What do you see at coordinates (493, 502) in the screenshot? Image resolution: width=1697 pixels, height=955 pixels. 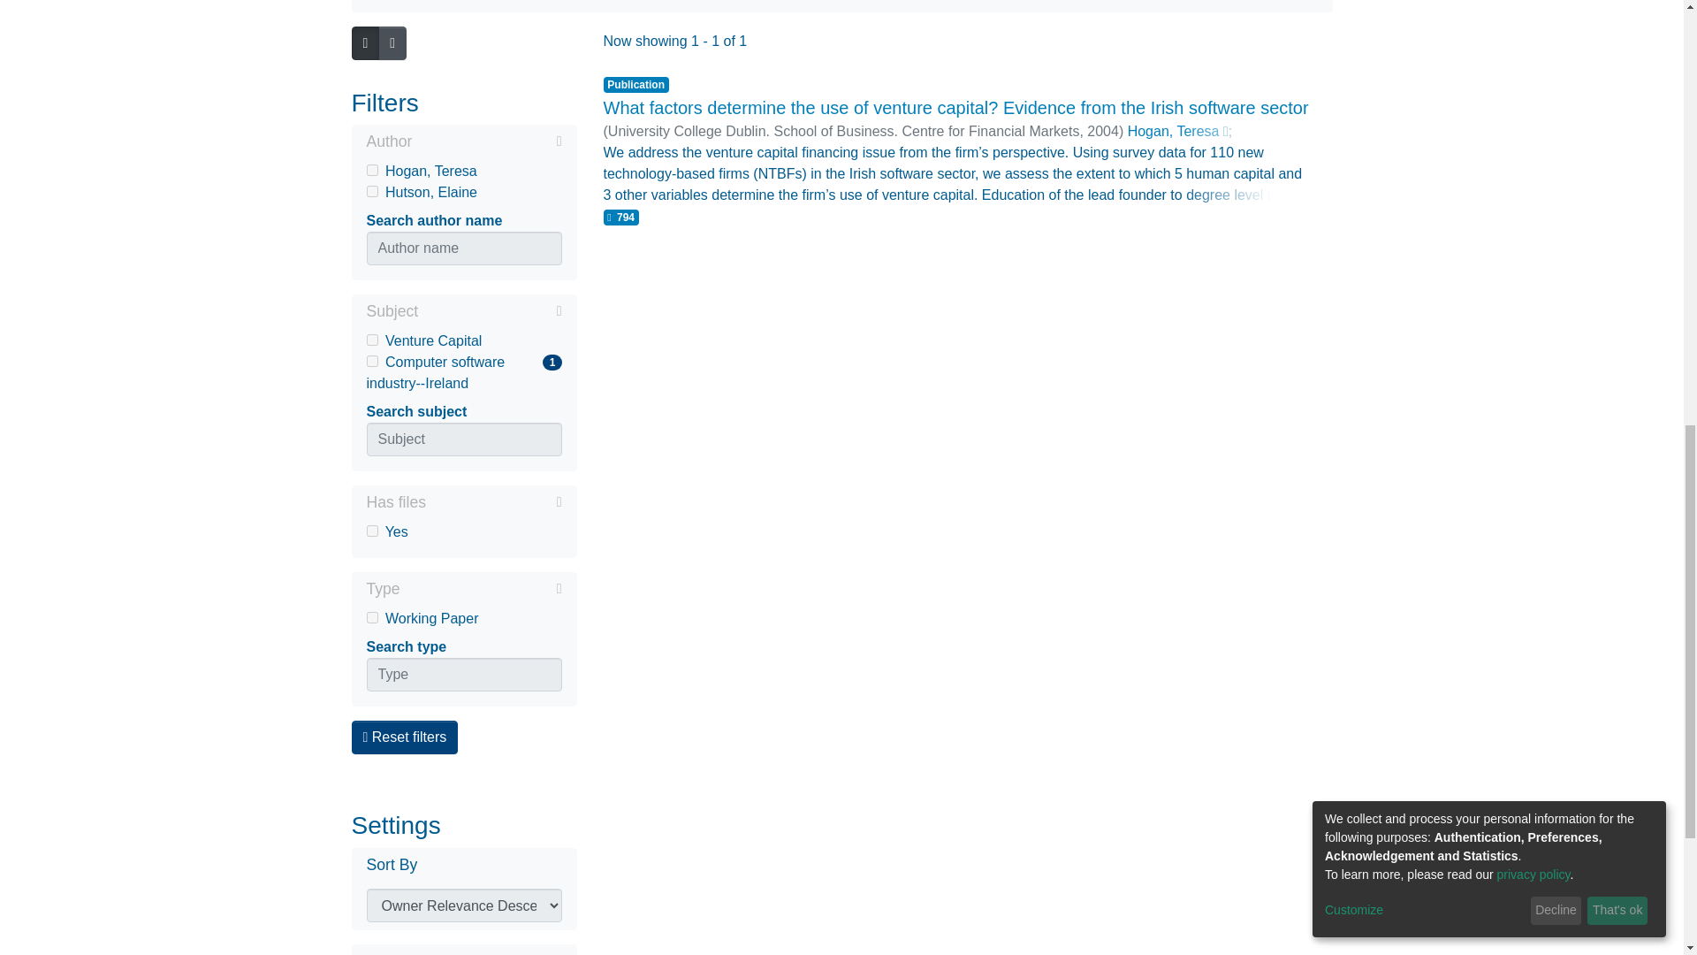 I see `on` at bounding box center [493, 502].